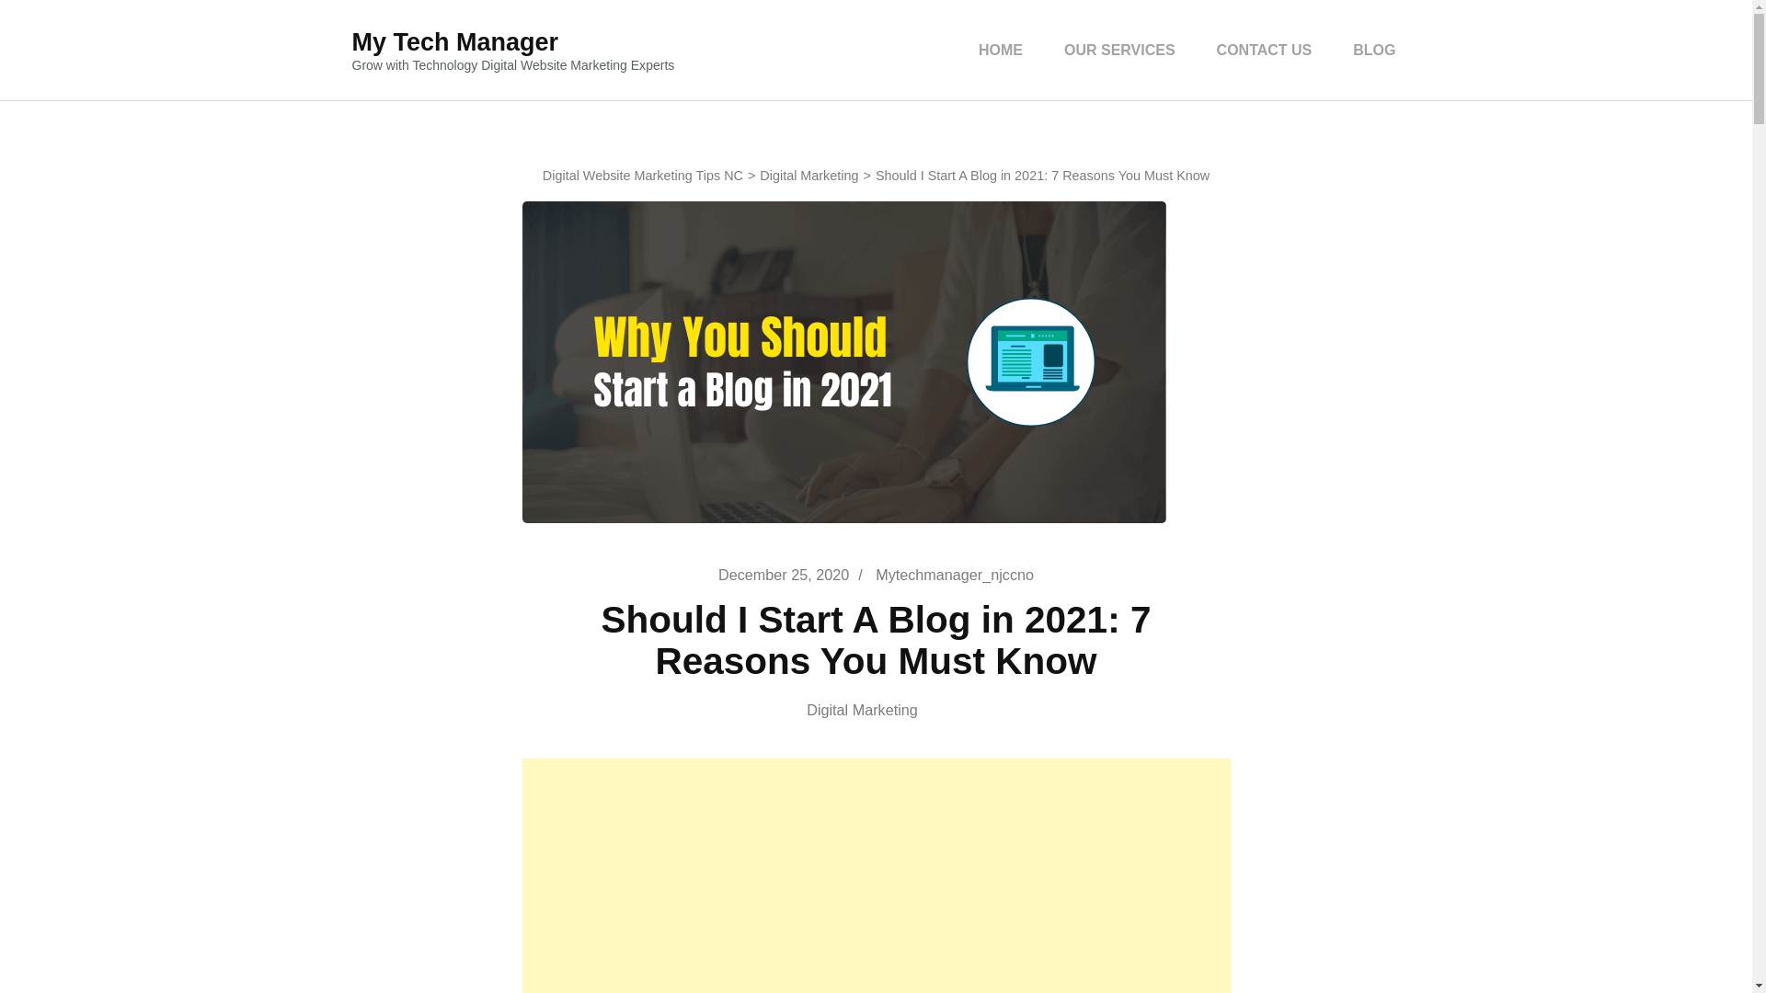 The width and height of the screenshot is (1766, 993). Describe the element at coordinates (876, 710) in the screenshot. I see `Digital Marketing` at that location.